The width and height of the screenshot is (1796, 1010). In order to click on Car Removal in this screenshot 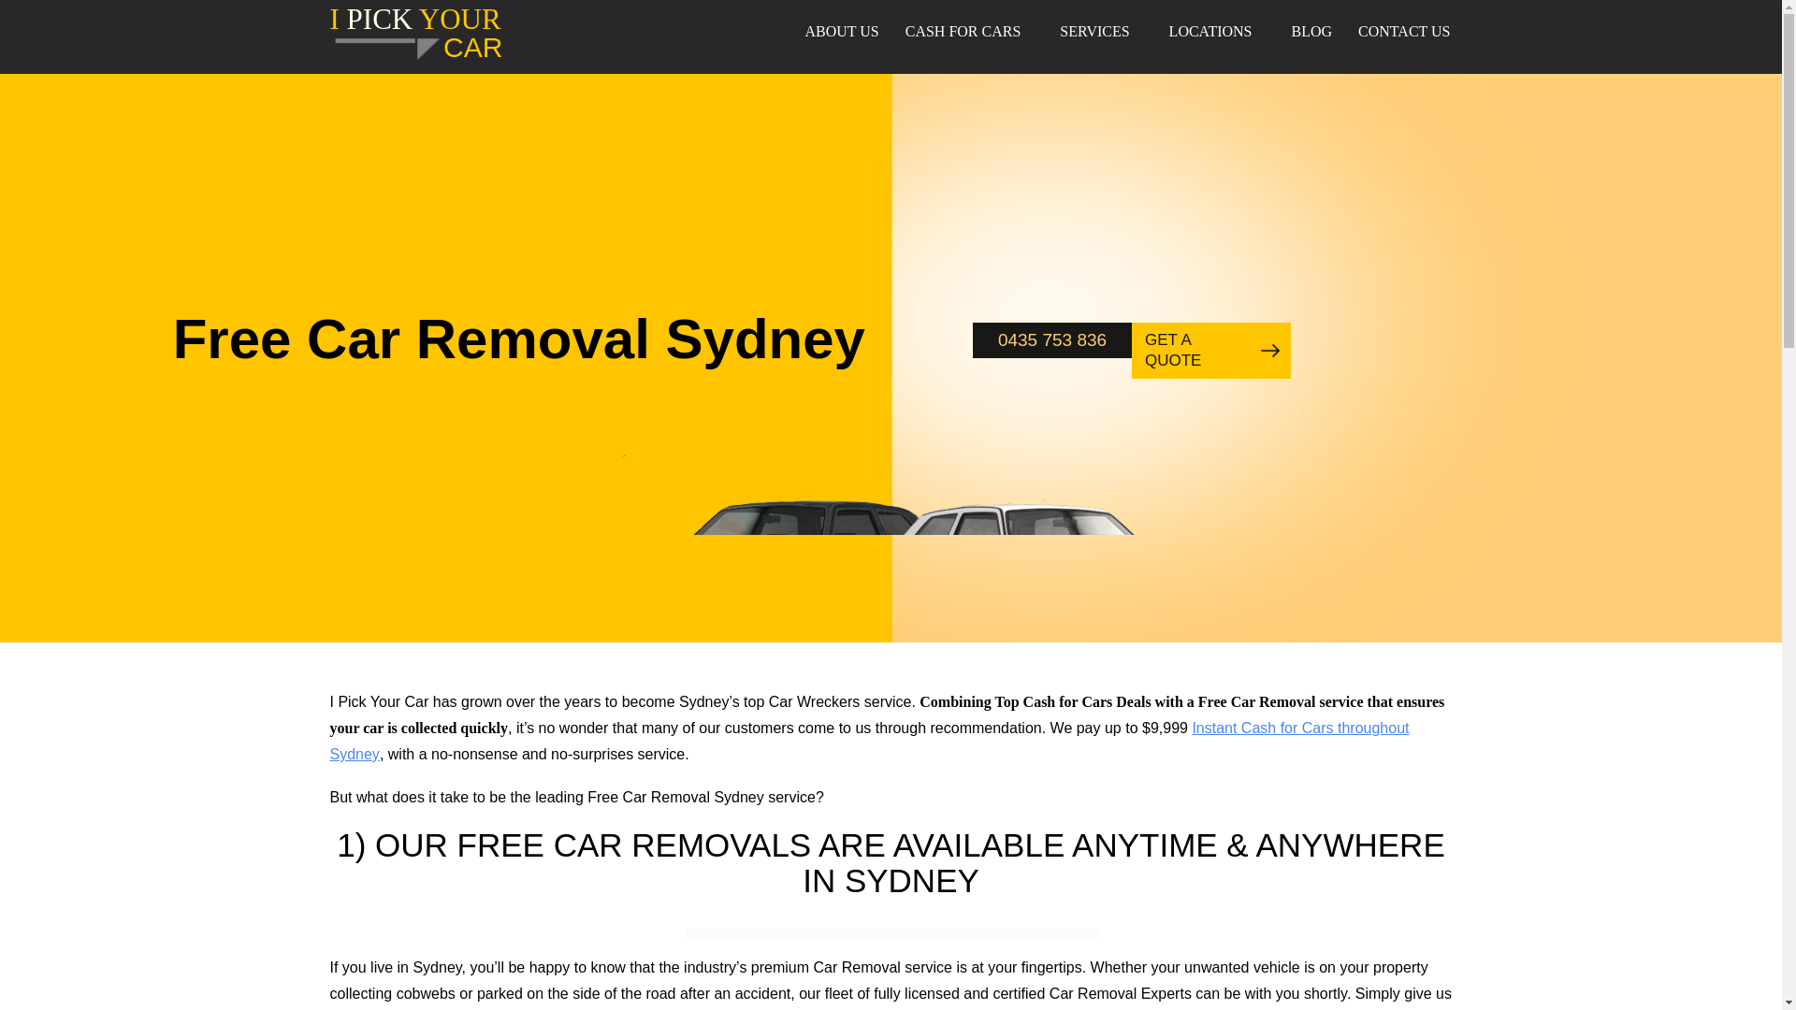, I will do `click(416, 36)`.